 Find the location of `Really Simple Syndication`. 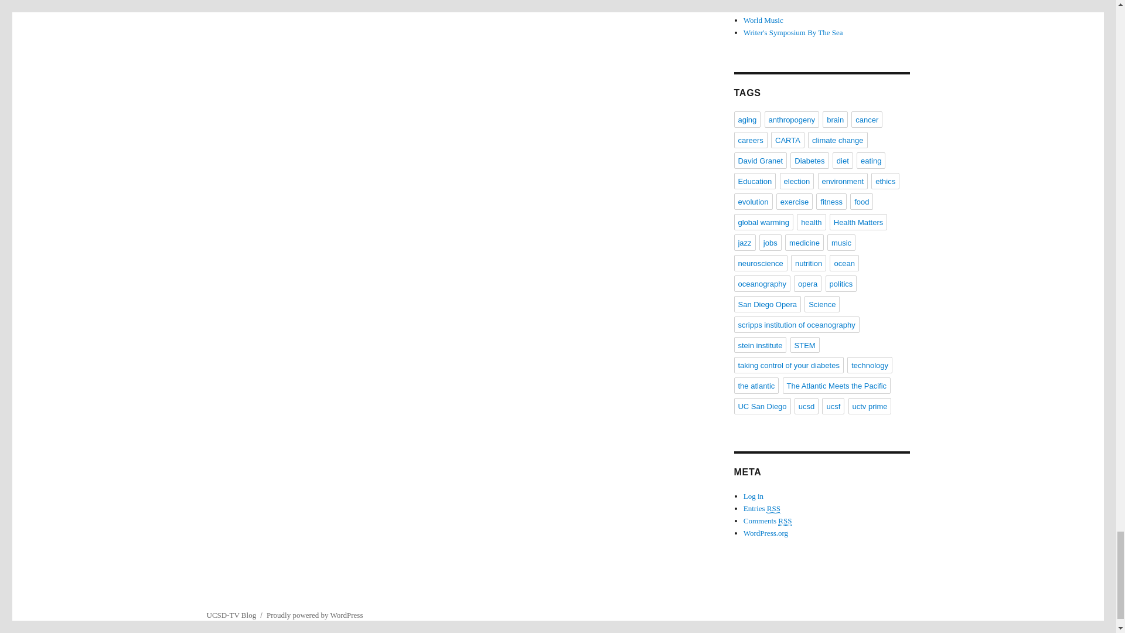

Really Simple Syndication is located at coordinates (785, 521).